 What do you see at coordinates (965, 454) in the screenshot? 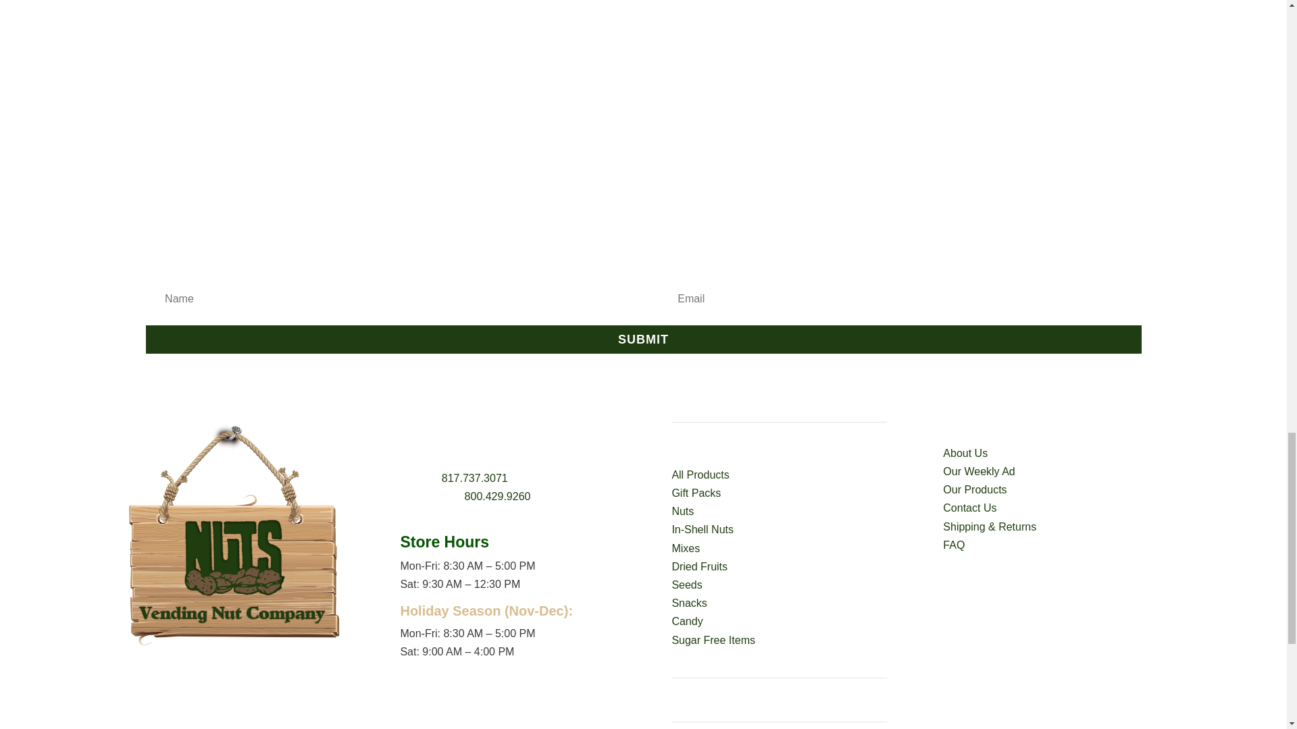
I see `About Us` at bounding box center [965, 454].